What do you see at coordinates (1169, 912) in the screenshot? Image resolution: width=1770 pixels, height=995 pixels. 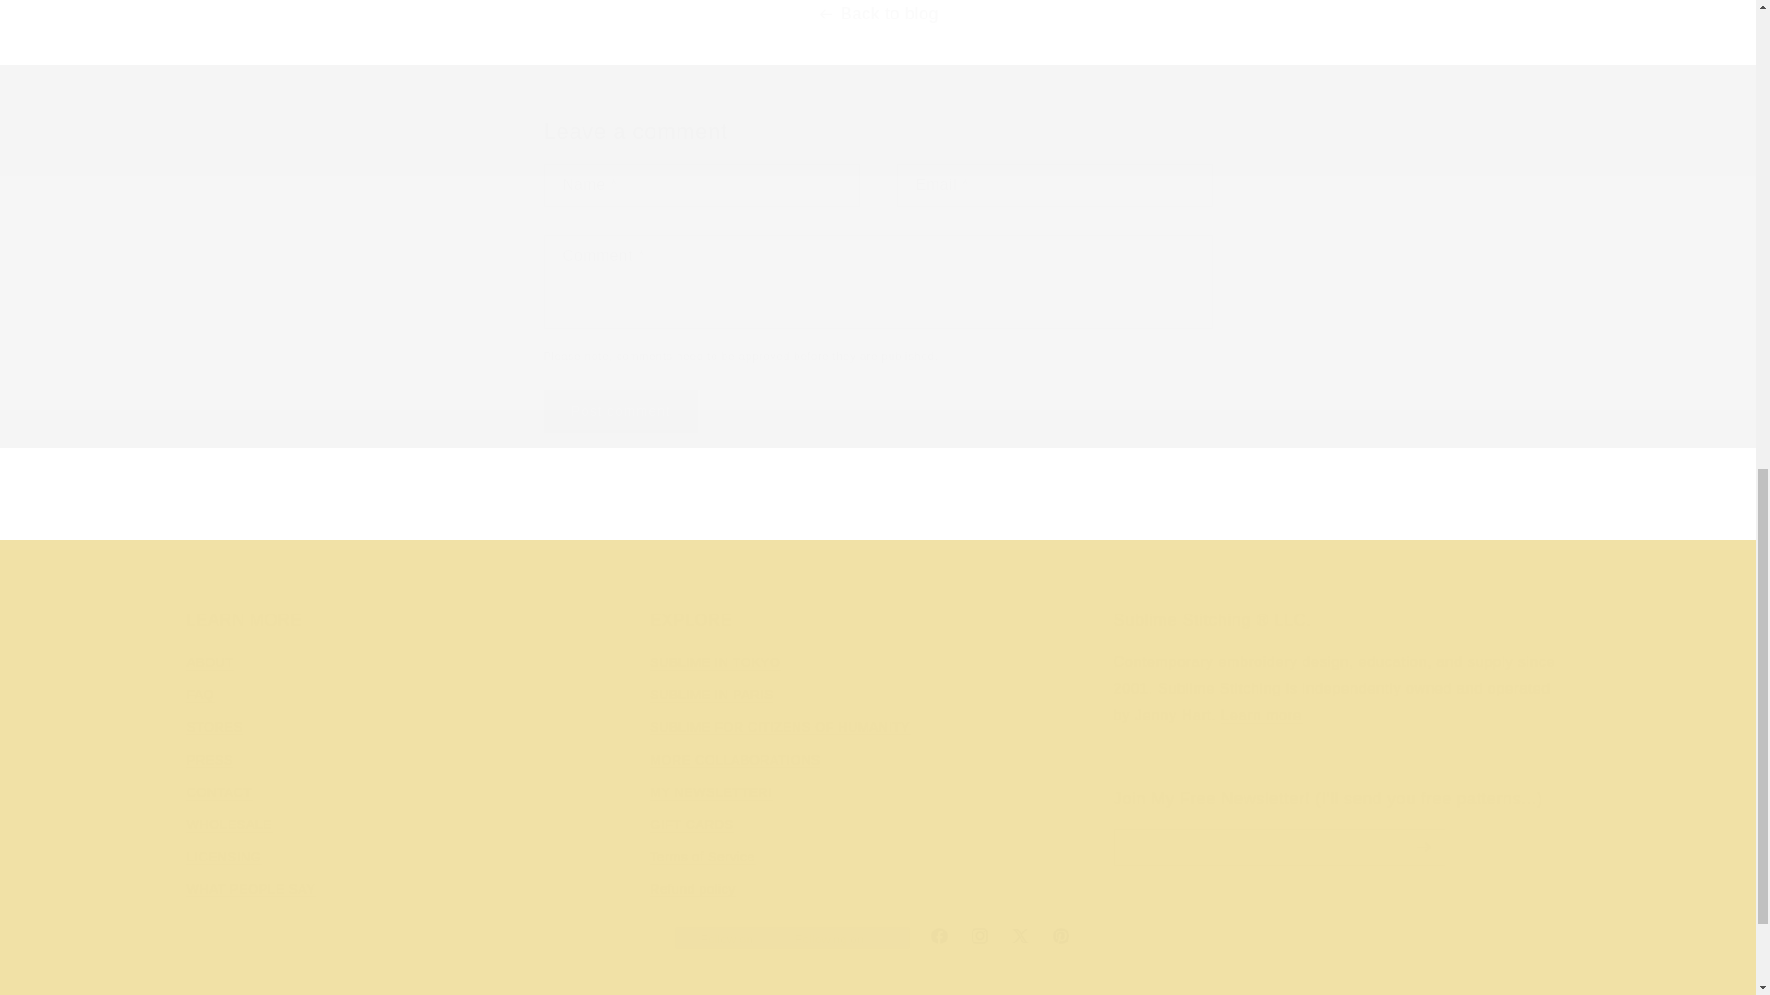 I see `Subscribe` at bounding box center [1169, 912].